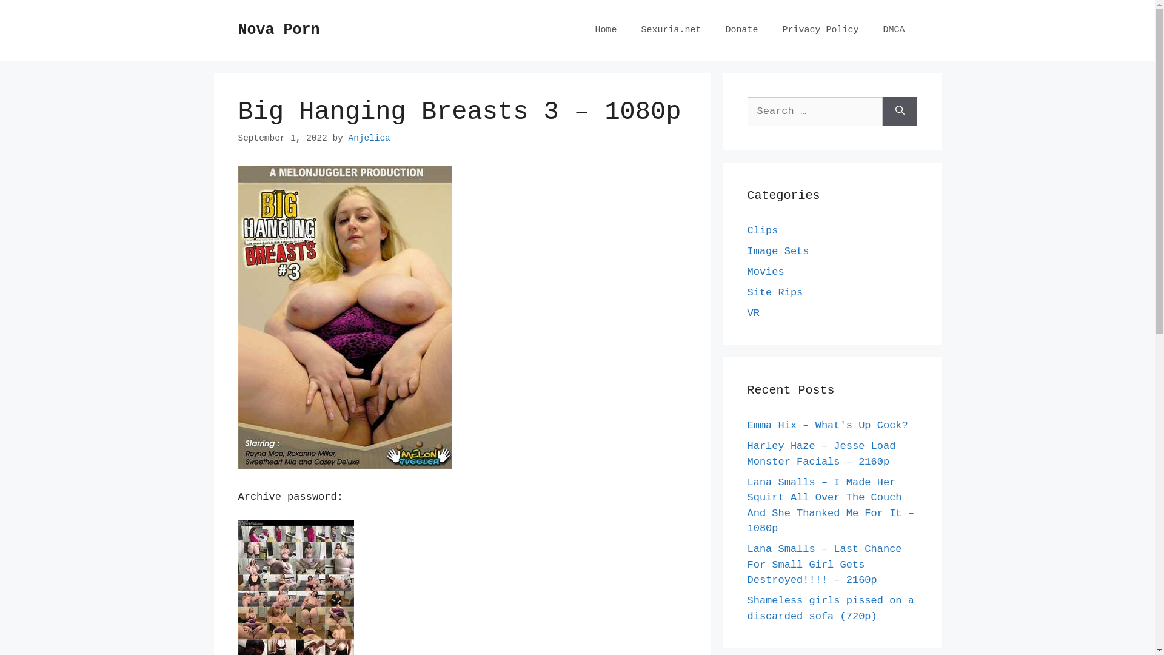 This screenshot has height=655, width=1164. Describe the element at coordinates (820, 30) in the screenshot. I see `Privacy Policy` at that location.